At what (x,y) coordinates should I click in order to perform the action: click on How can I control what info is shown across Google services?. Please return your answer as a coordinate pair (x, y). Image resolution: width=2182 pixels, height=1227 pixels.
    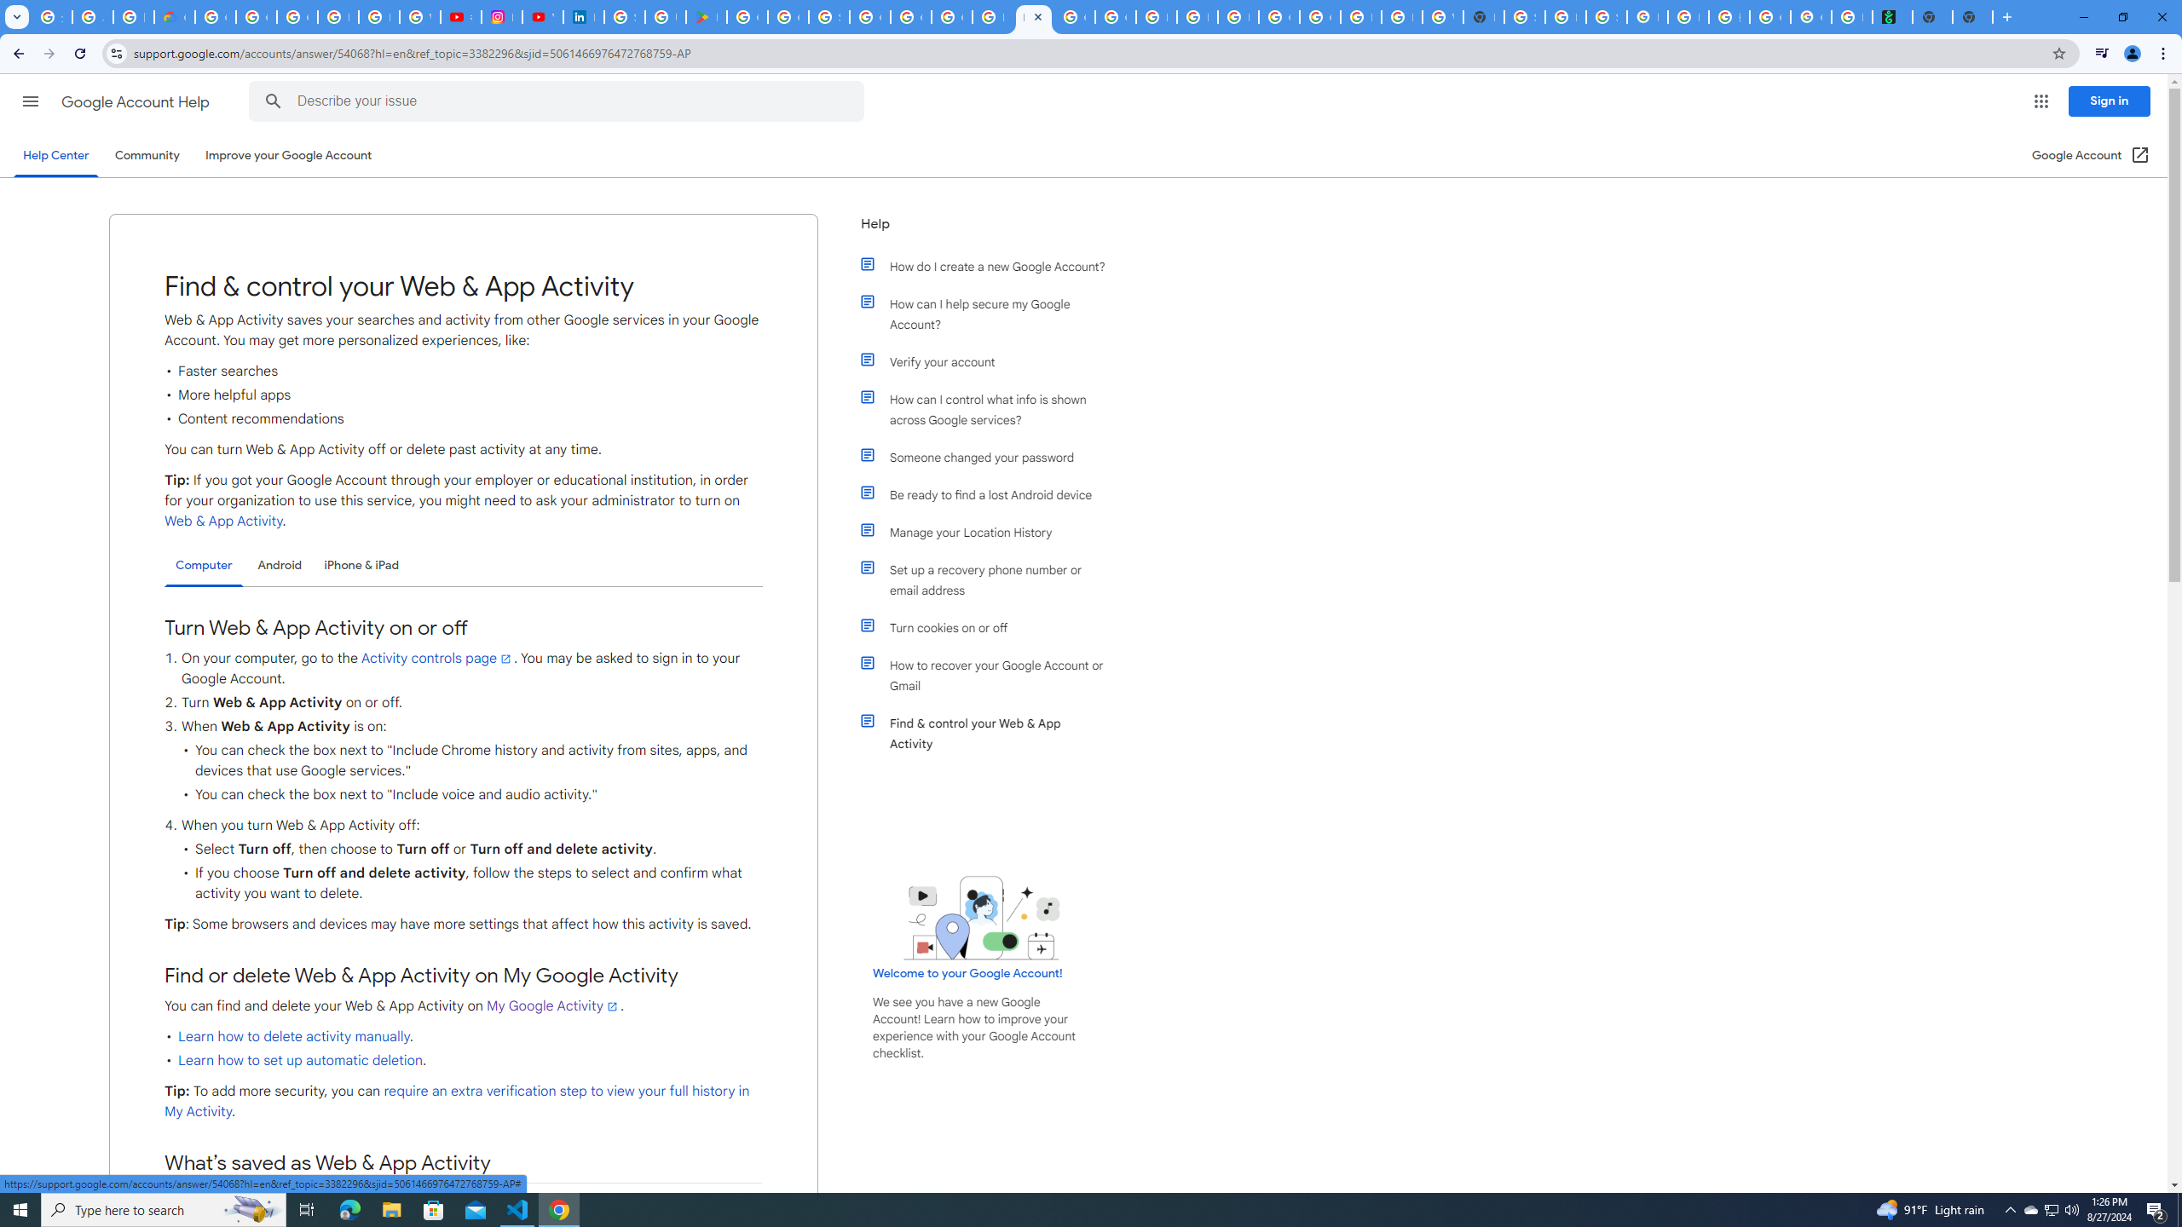
    Looking at the image, I should click on (991, 409).